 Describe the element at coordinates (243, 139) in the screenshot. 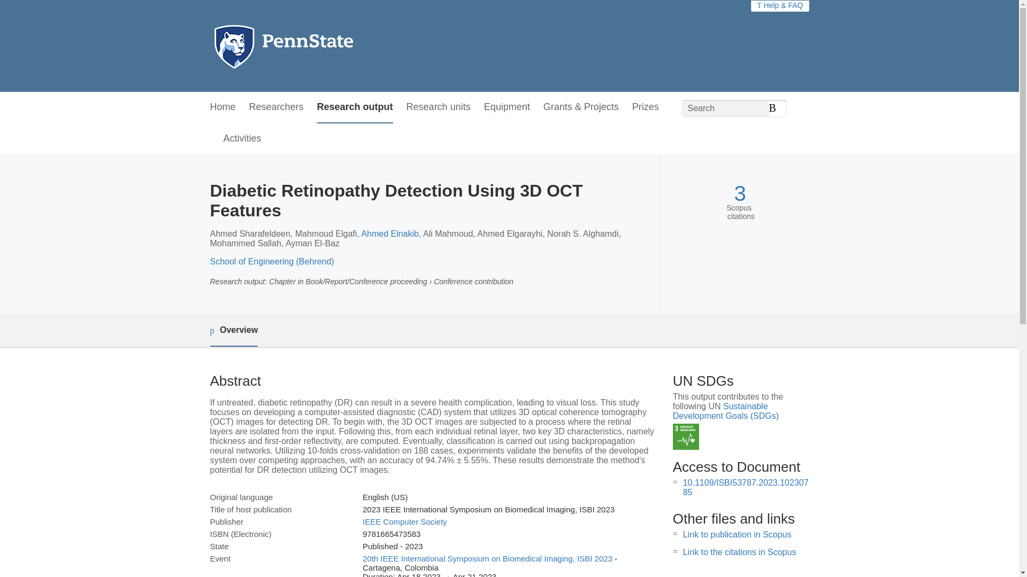

I see `Activities` at that location.